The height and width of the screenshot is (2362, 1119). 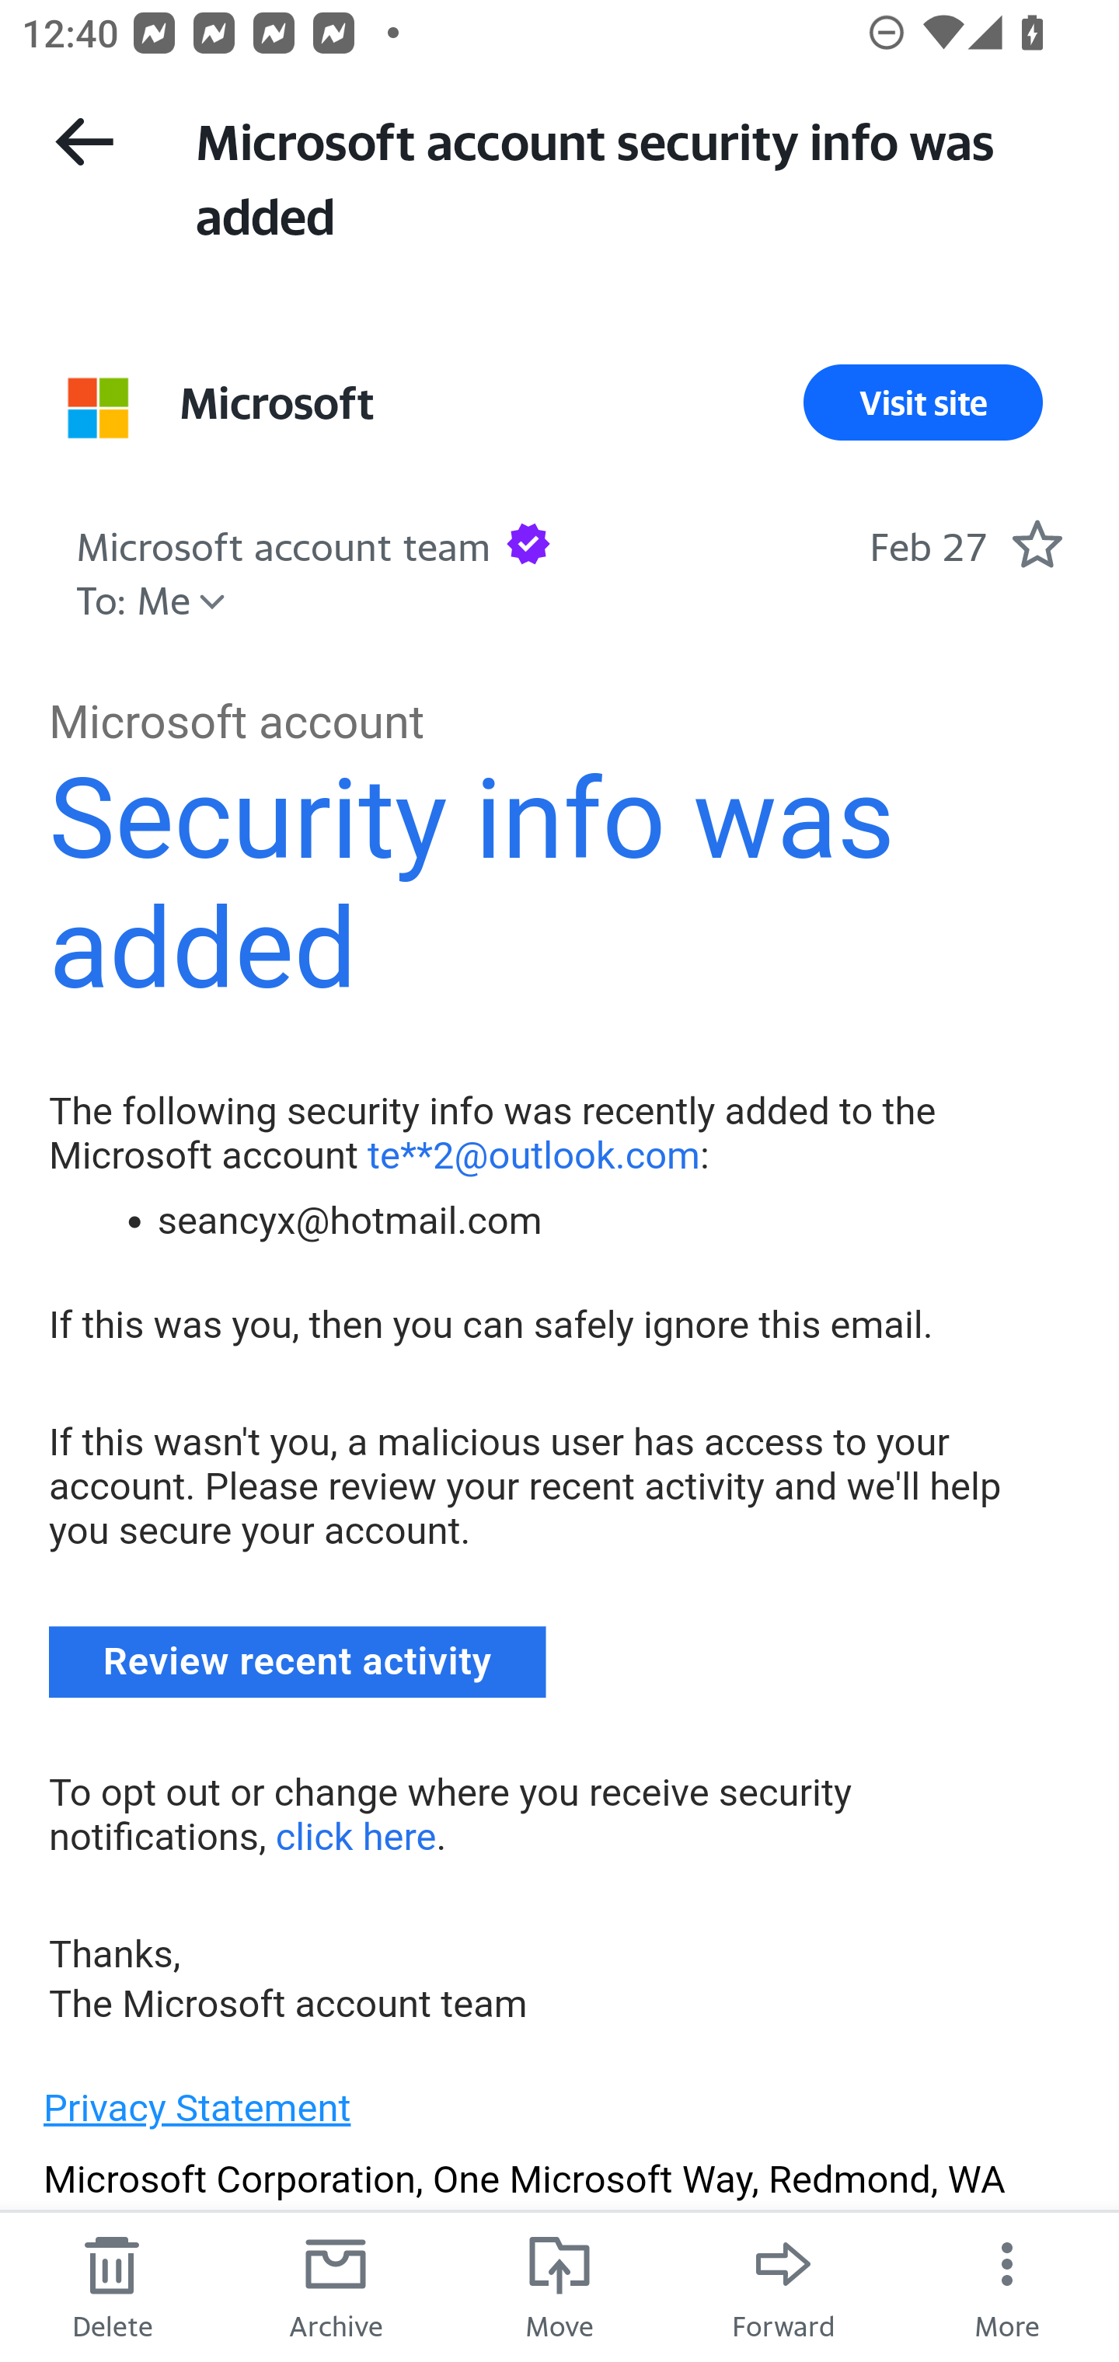 What do you see at coordinates (1037, 544) in the screenshot?
I see `Mark as starred.` at bounding box center [1037, 544].